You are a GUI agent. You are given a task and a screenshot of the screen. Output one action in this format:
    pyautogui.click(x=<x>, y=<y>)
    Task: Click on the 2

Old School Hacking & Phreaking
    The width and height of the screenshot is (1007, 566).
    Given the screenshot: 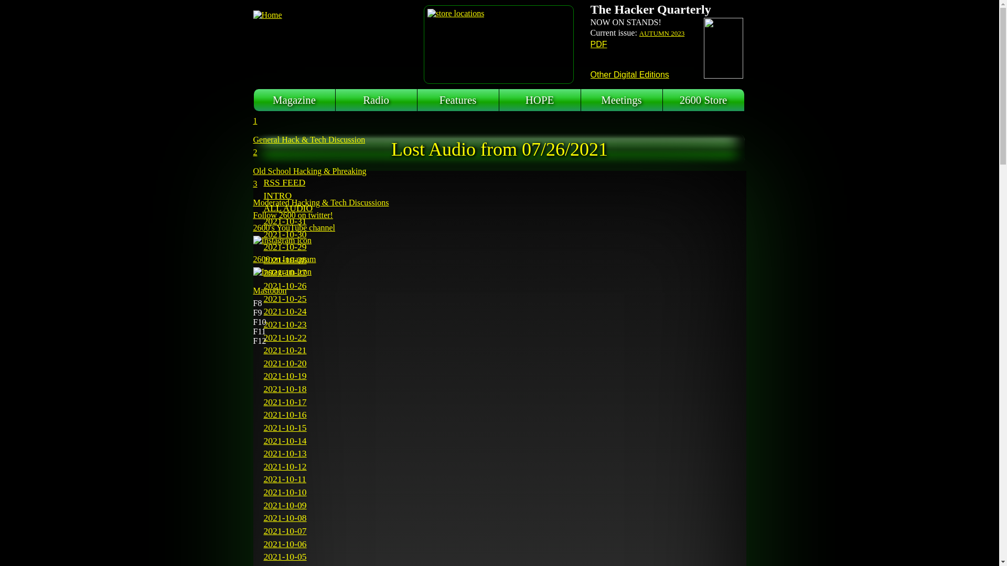 What is the action you would take?
    pyautogui.click(x=321, y=162)
    